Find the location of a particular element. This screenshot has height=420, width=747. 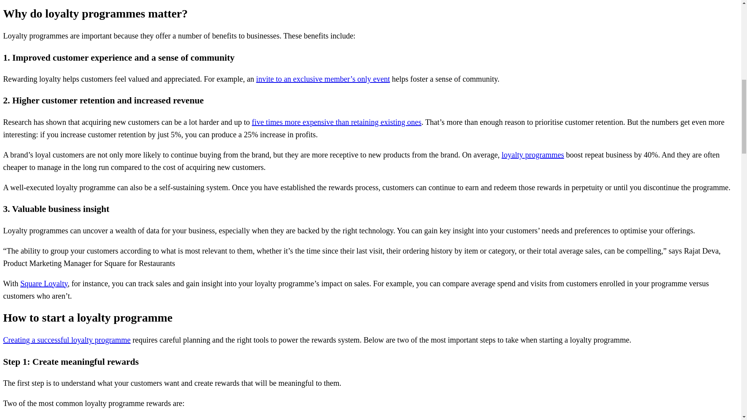

Creating a successful loyalty programme is located at coordinates (67, 339).